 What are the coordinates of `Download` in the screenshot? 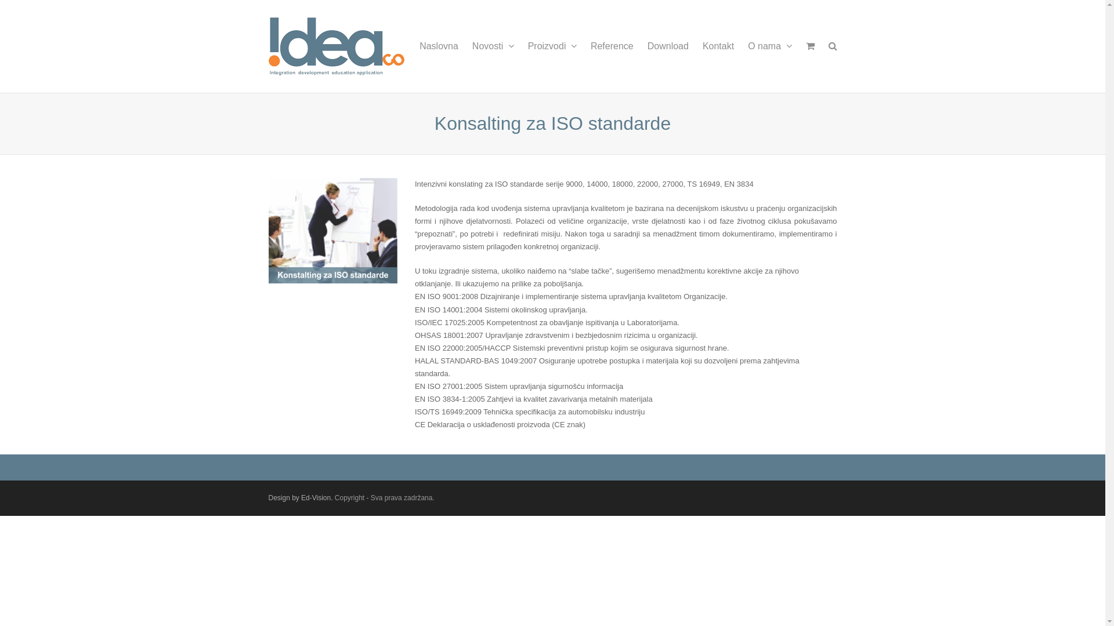 It's located at (668, 46).